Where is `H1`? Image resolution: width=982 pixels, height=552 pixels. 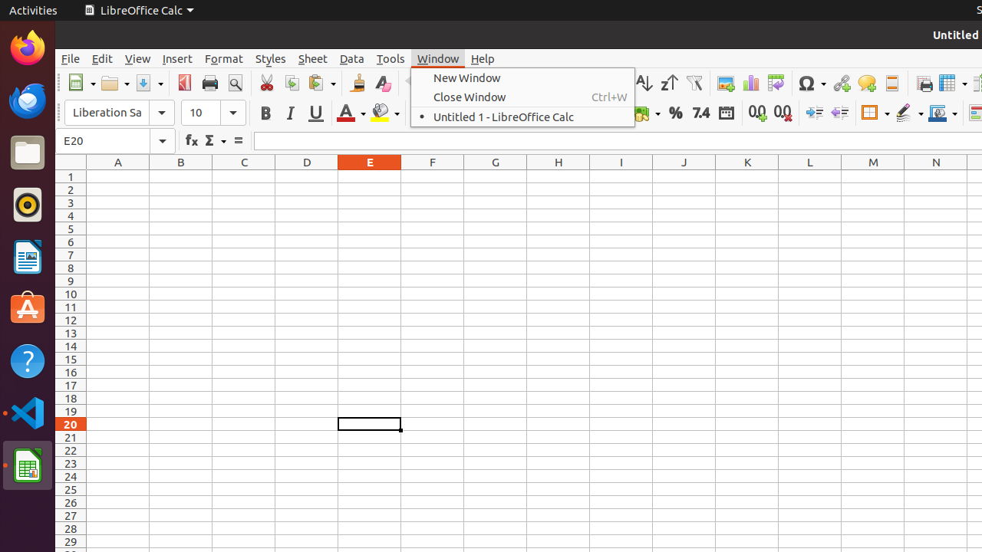 H1 is located at coordinates (559, 176).